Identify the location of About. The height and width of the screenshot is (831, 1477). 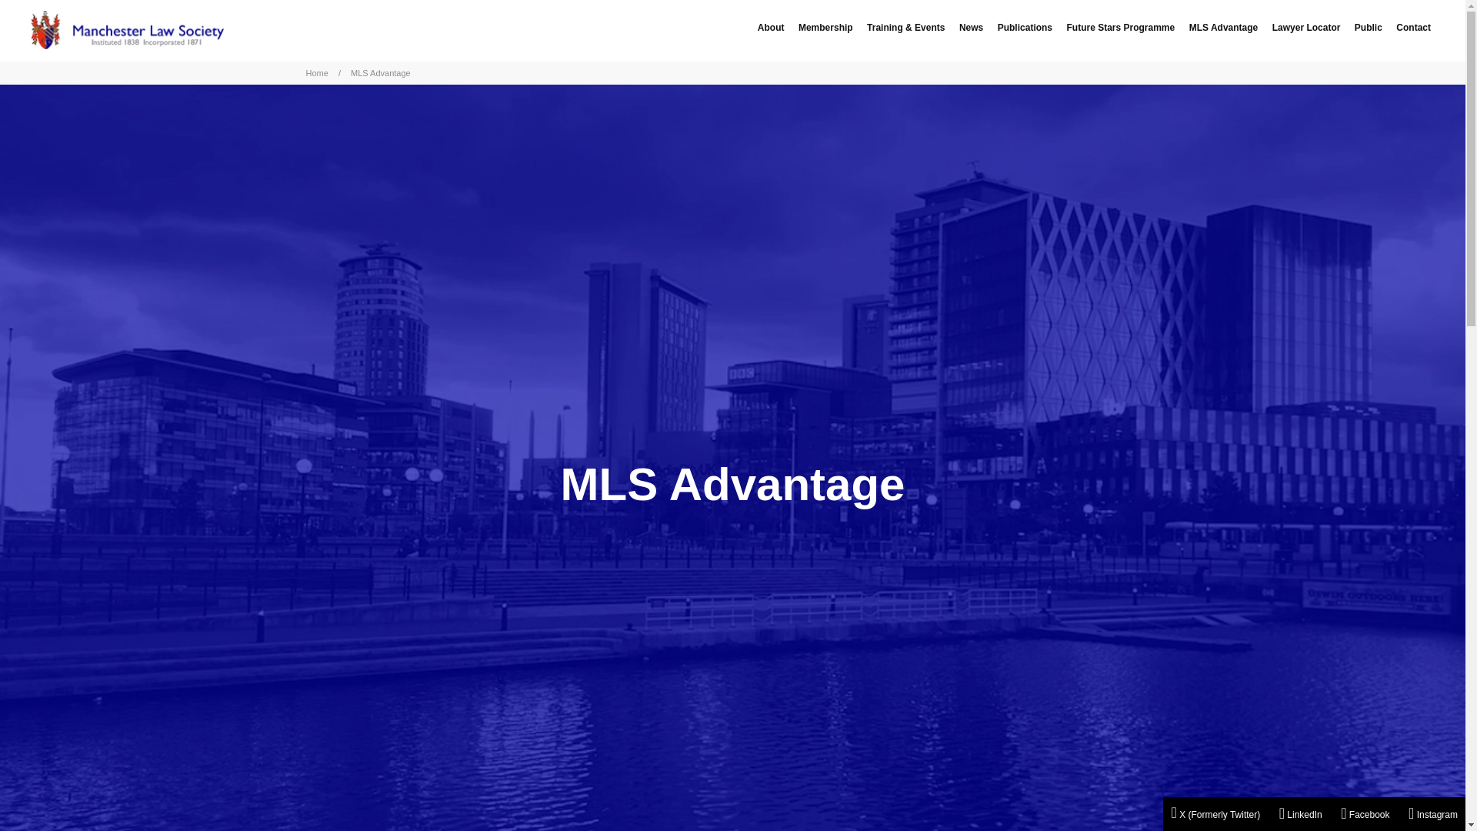
(771, 27).